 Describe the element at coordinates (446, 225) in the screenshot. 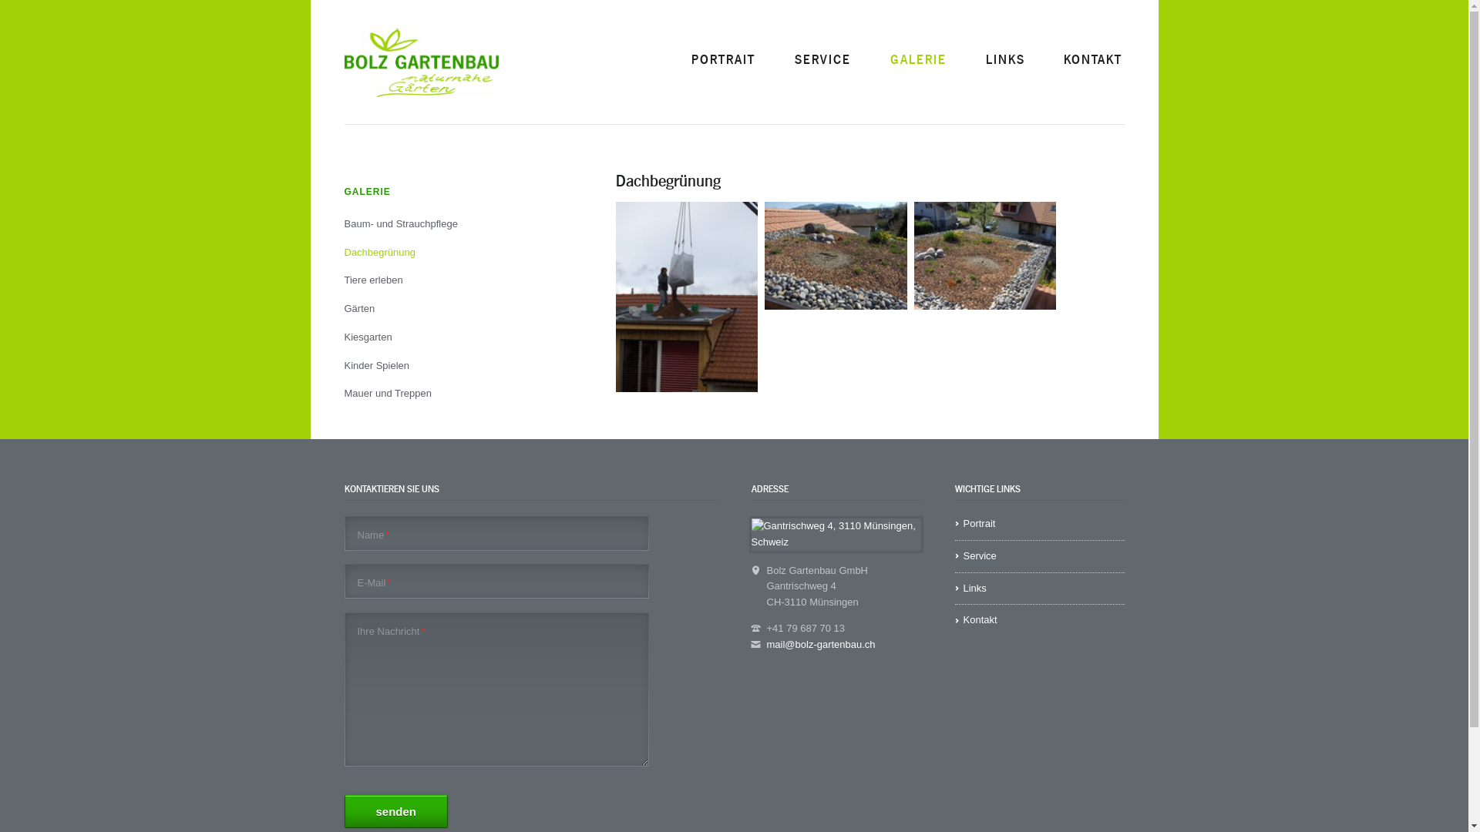

I see `Baum- und Strauchpflege` at that location.